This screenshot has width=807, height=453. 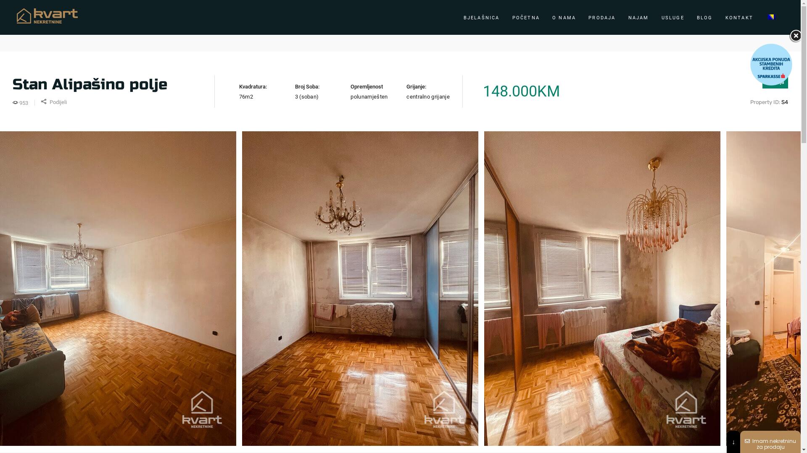 What do you see at coordinates (564, 18) in the screenshot?
I see `O NAMA` at bounding box center [564, 18].